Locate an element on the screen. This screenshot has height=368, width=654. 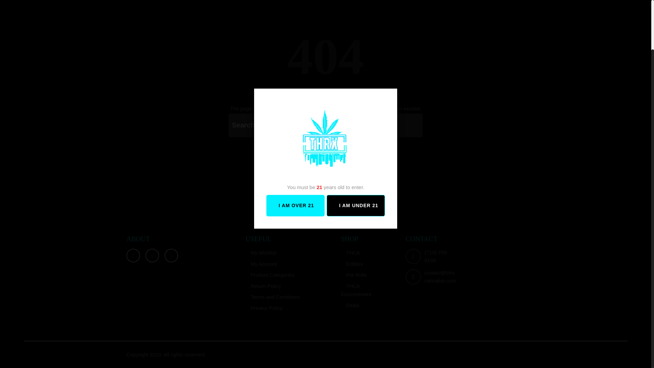
Return Policy is located at coordinates (263, 286).